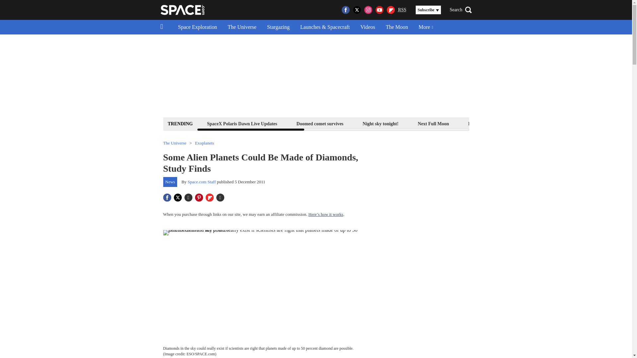  I want to click on Best Binoculars, so click(533, 123).